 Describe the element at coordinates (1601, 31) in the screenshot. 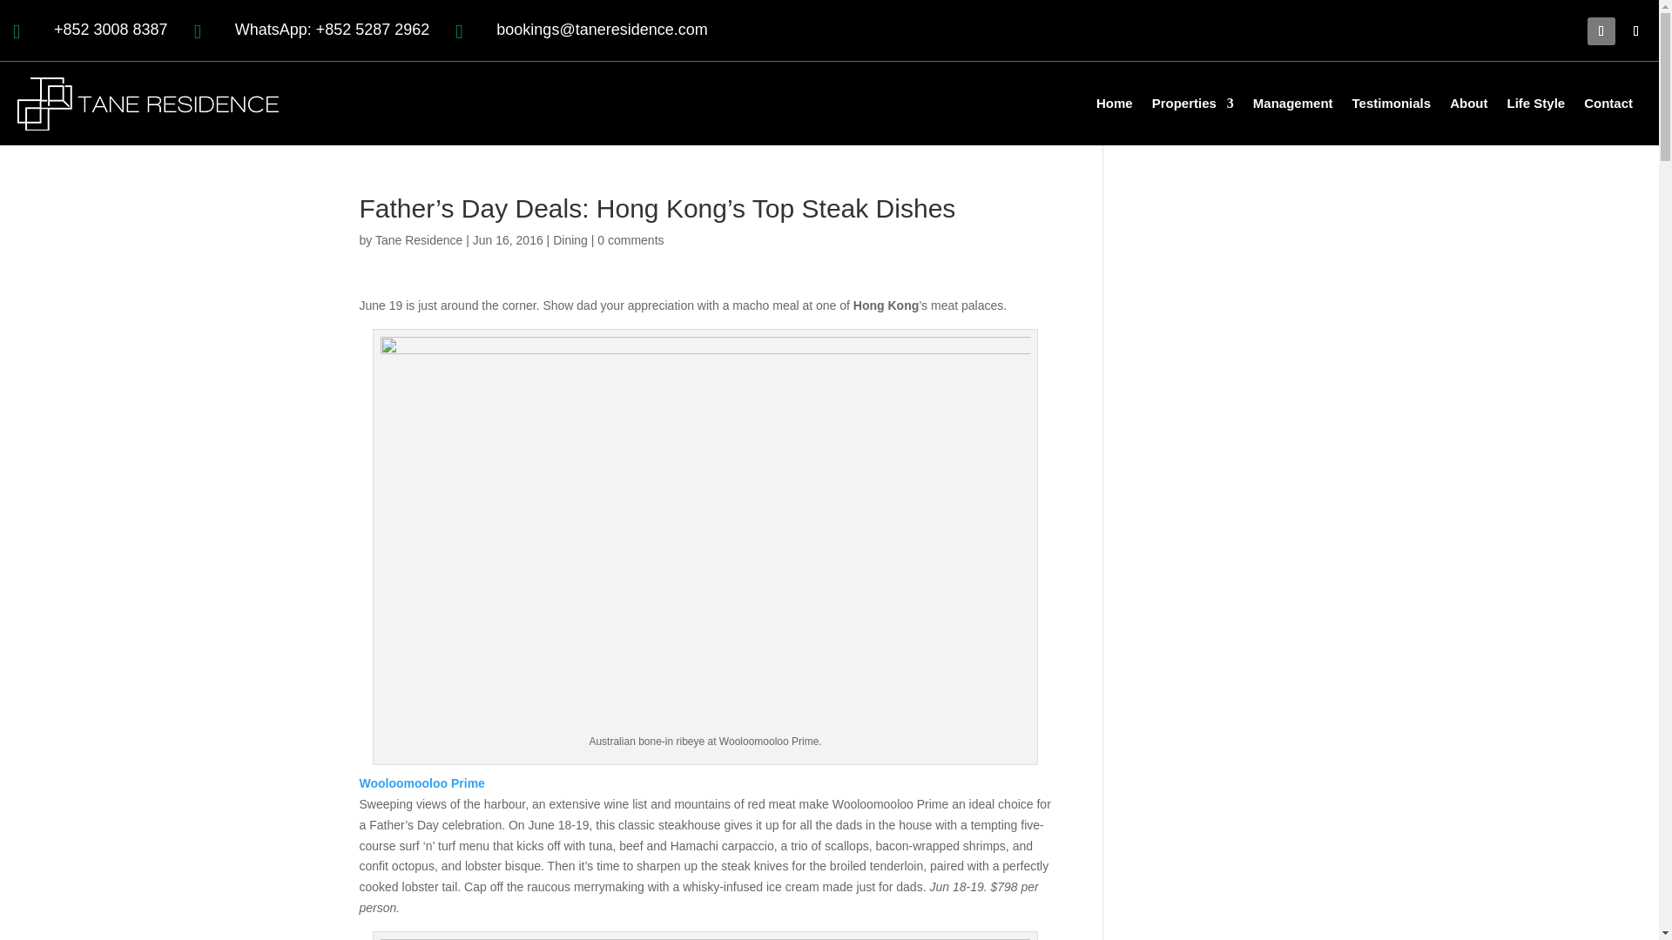

I see `Follow on Facebook` at that location.